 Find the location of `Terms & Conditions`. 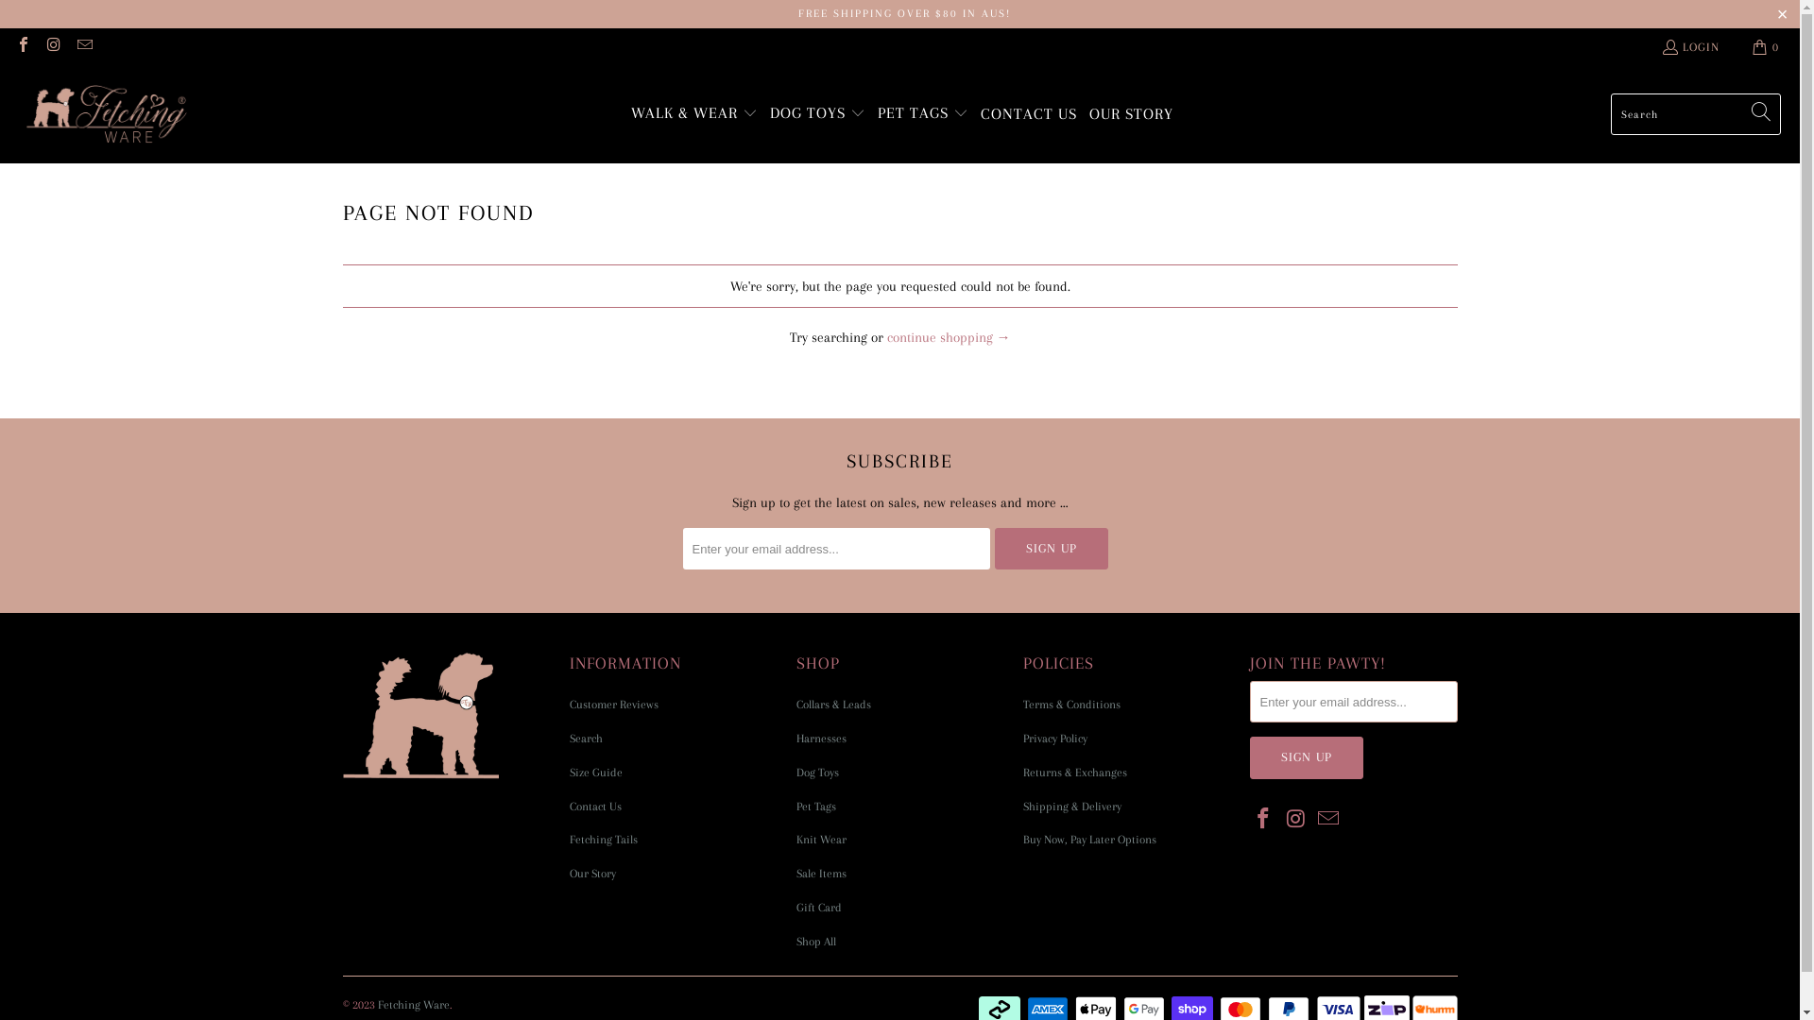

Terms & Conditions is located at coordinates (1071, 705).